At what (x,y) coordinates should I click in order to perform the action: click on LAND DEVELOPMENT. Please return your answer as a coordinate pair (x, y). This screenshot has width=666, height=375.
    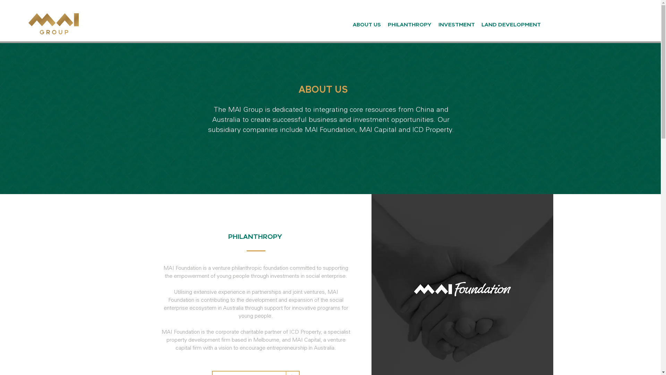
    Looking at the image, I should click on (511, 22).